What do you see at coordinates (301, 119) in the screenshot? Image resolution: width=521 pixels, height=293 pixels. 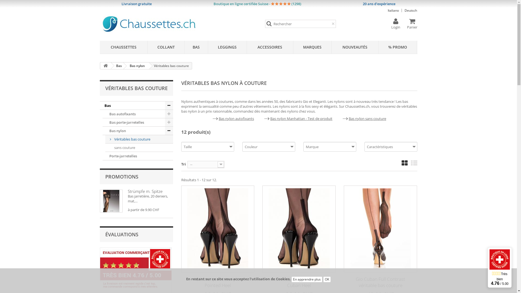 I see `Bas nylon Manhattan - Test de produit` at bounding box center [301, 119].